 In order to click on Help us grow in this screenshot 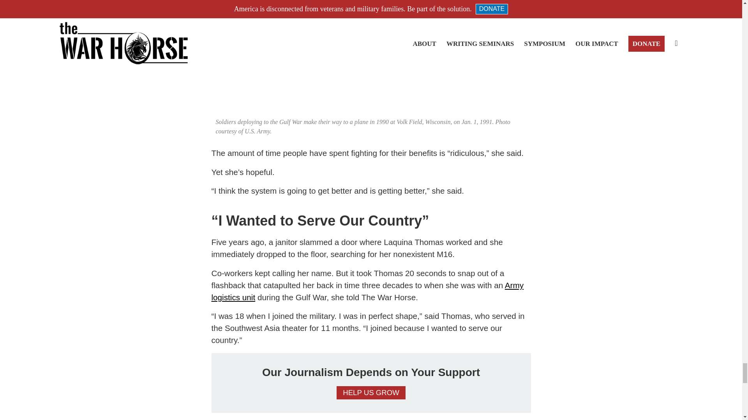, I will do `click(371, 393)`.